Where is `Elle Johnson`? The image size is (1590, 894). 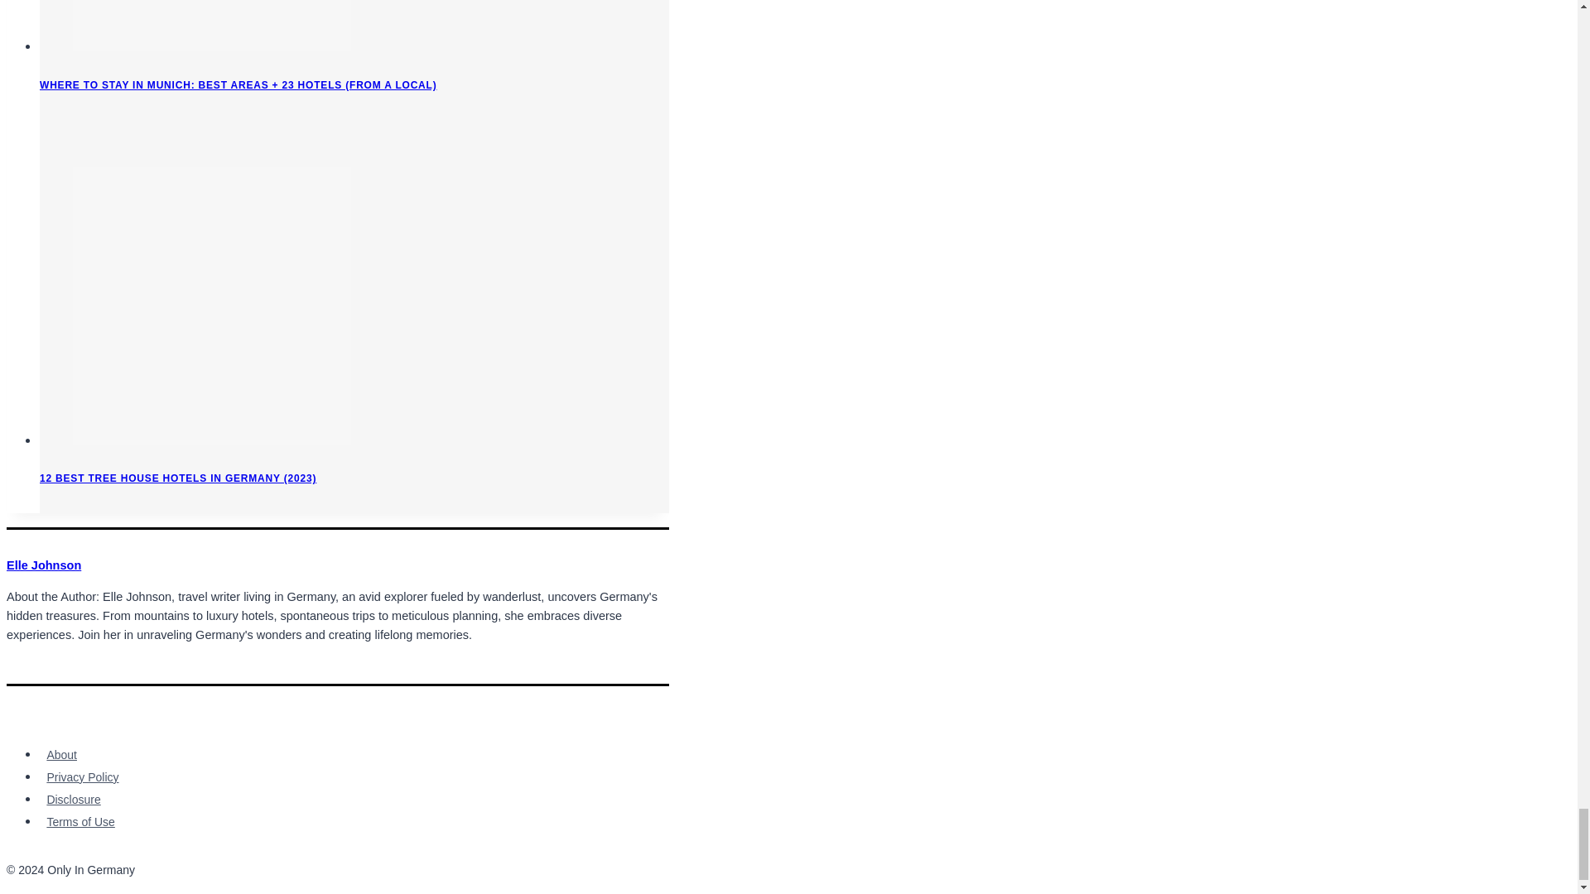 Elle Johnson is located at coordinates (43, 565).